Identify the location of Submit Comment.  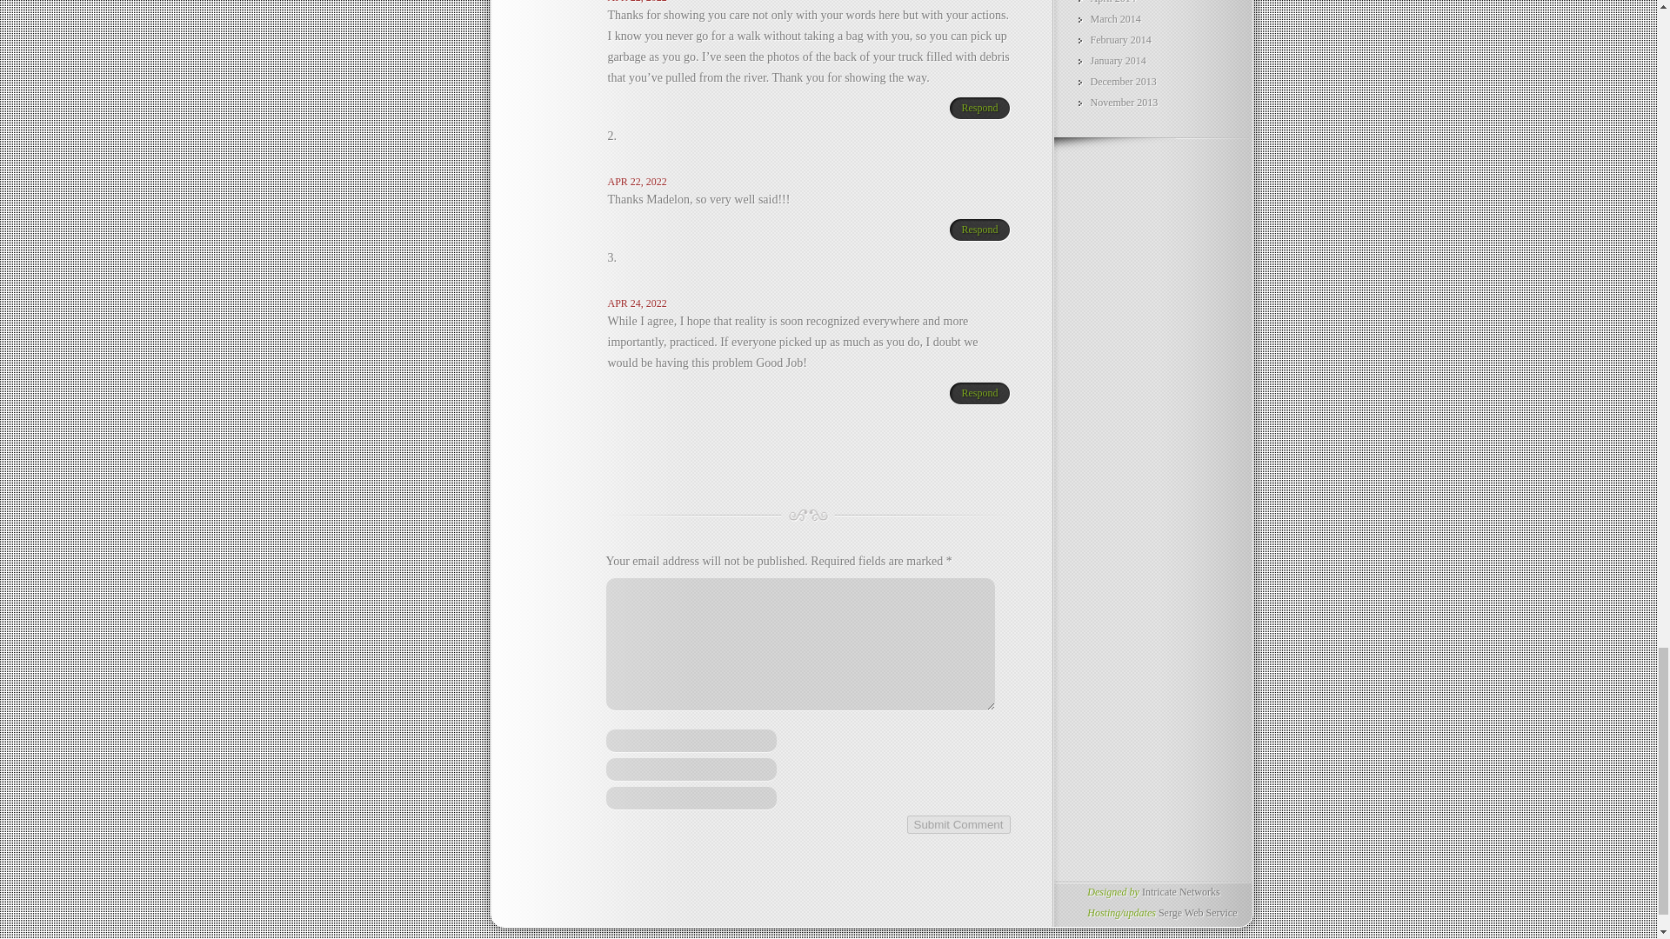
(959, 824).